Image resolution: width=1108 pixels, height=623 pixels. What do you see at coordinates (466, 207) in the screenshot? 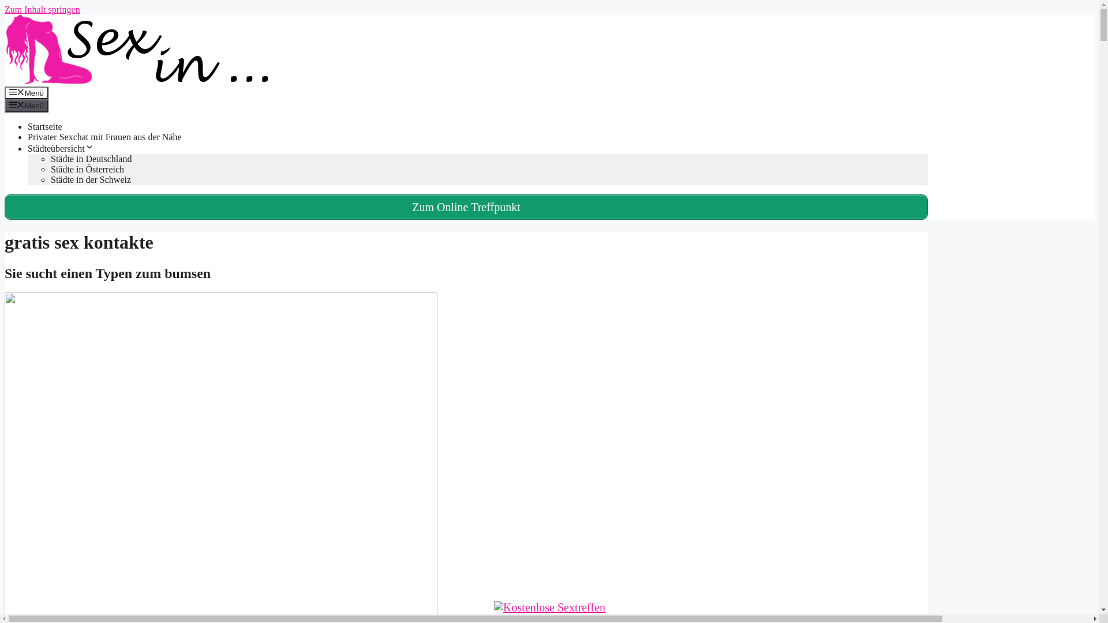
I see `Zum Online Treffpunkt` at bounding box center [466, 207].